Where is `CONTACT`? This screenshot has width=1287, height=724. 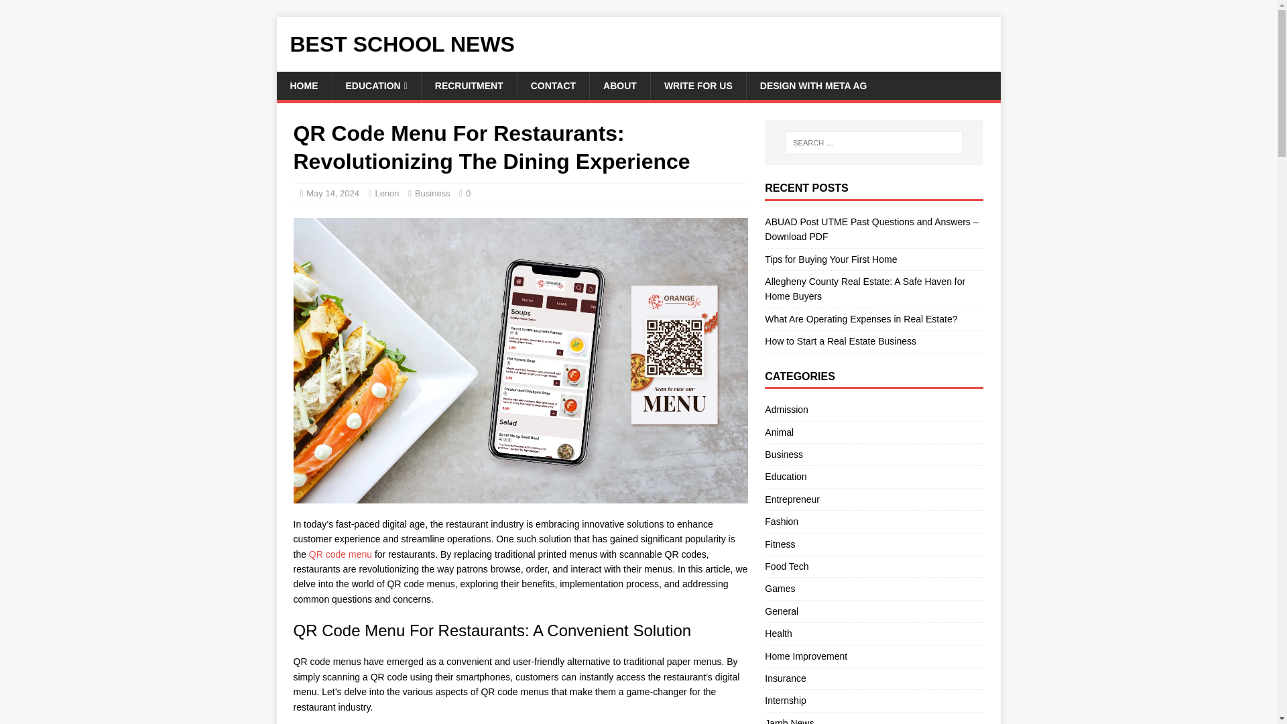 CONTACT is located at coordinates (553, 86).